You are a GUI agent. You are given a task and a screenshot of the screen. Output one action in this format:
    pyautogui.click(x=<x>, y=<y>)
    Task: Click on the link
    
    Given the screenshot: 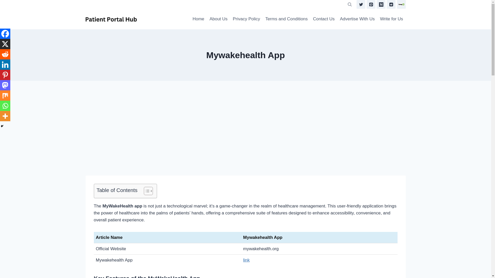 What is the action you would take?
    pyautogui.click(x=246, y=260)
    